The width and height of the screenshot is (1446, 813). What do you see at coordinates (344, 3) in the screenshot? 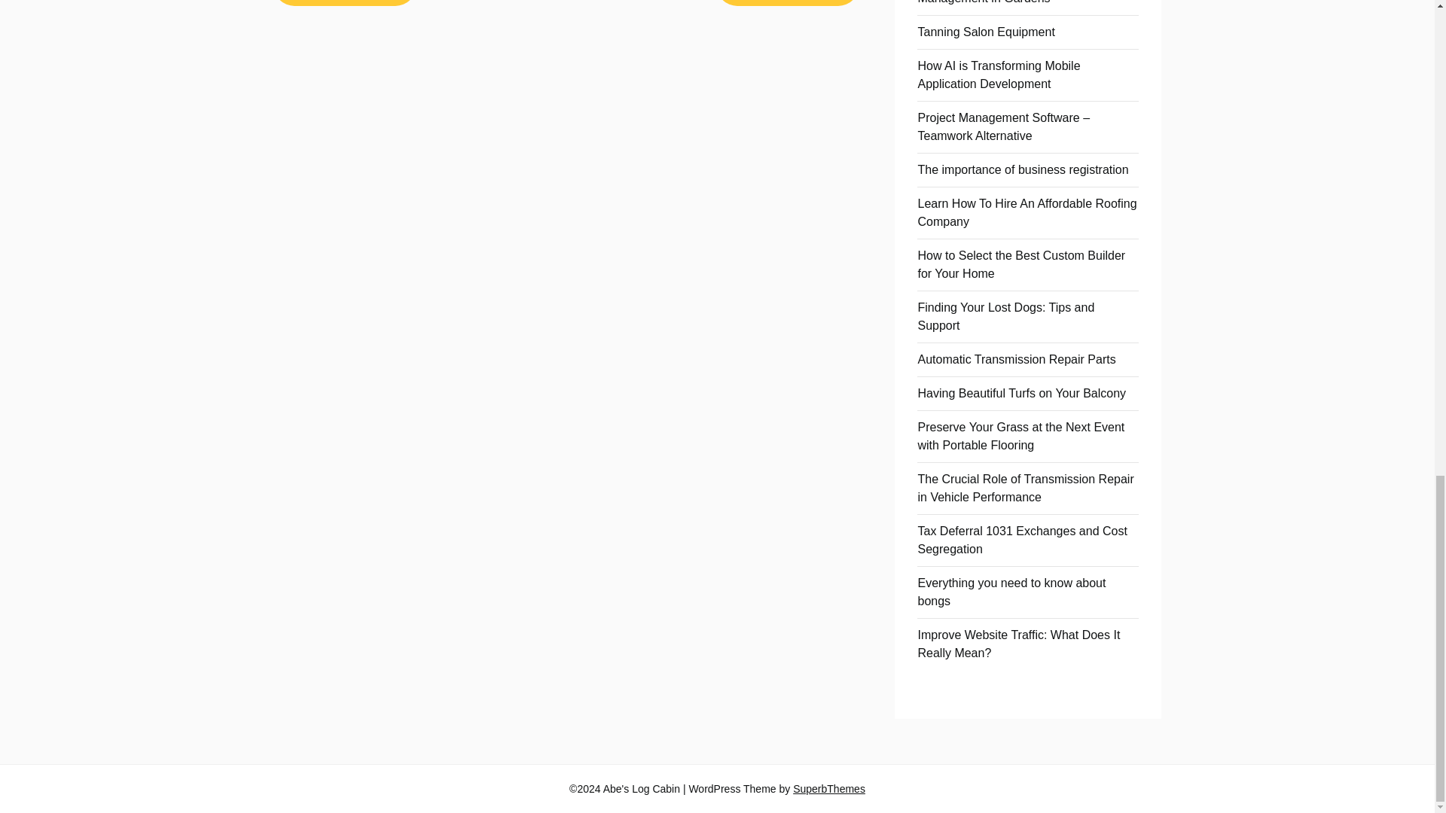
I see `Previous post` at bounding box center [344, 3].